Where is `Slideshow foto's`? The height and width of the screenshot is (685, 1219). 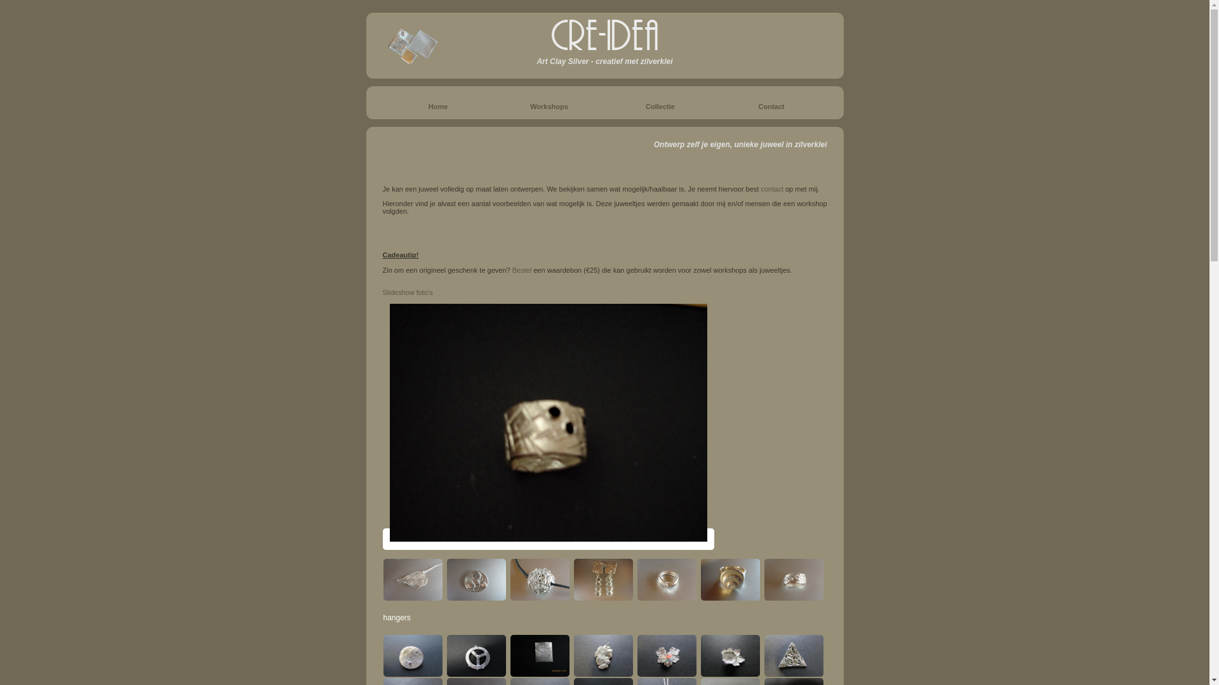 Slideshow foto's is located at coordinates (408, 292).